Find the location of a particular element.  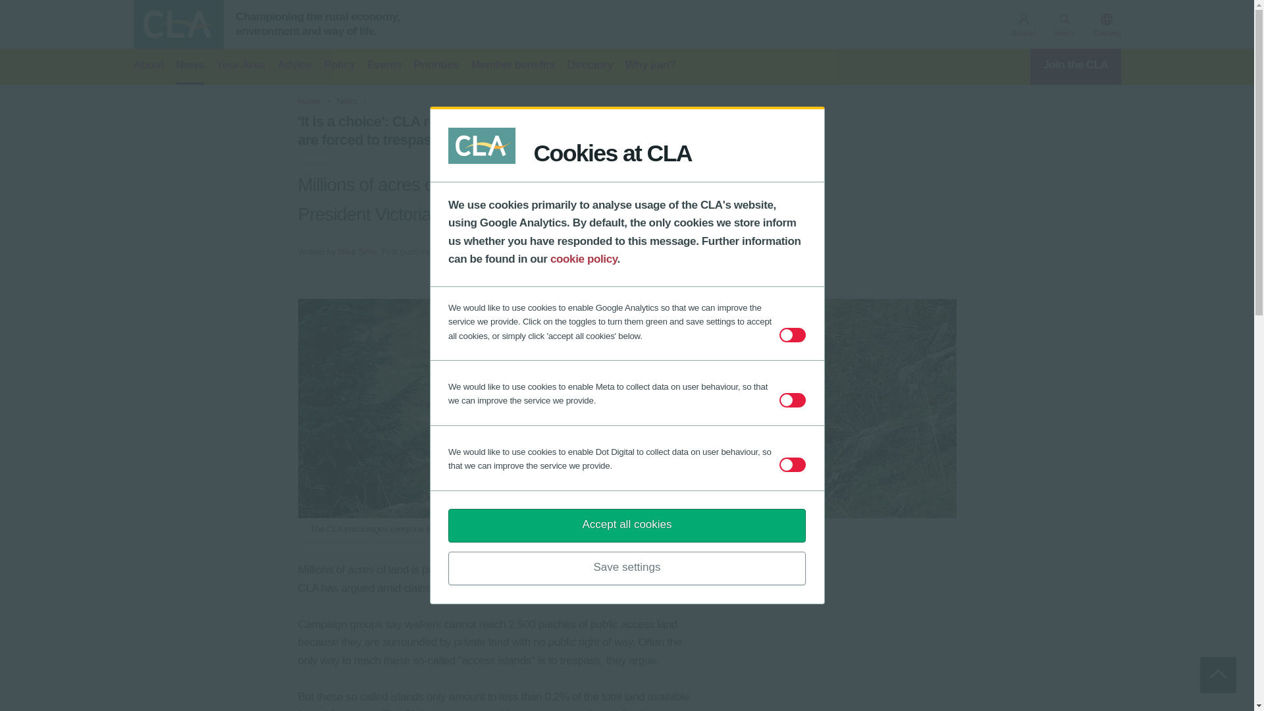

Join the CLA is located at coordinates (1076, 66).